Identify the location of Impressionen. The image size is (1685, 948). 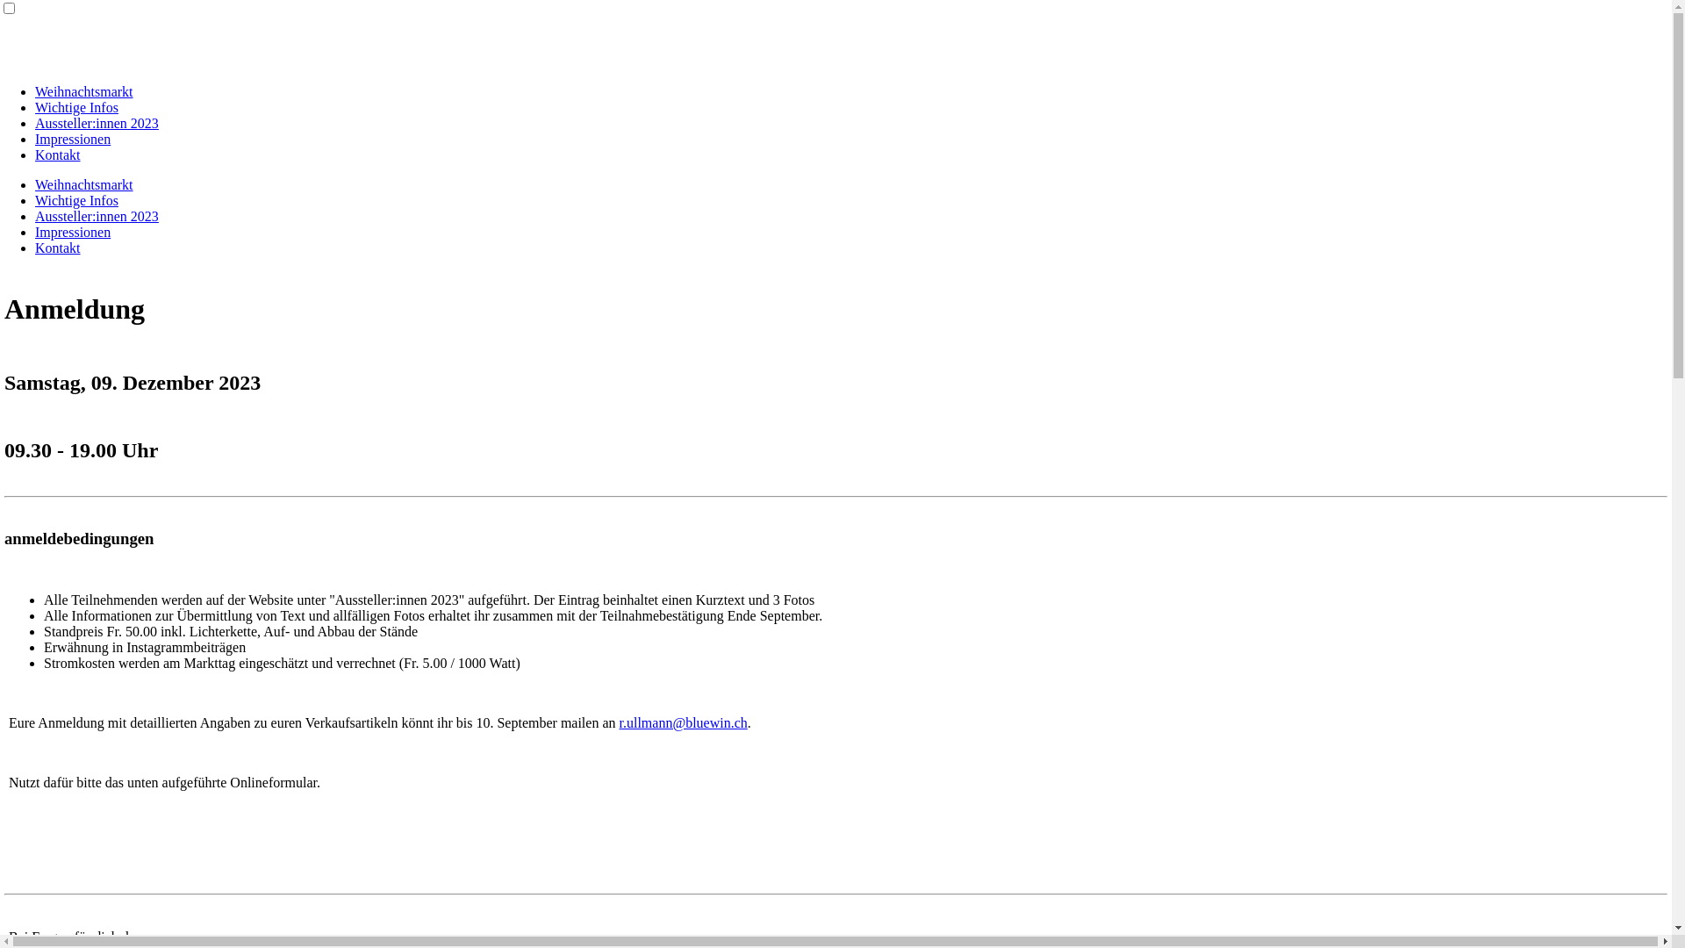
(73, 232).